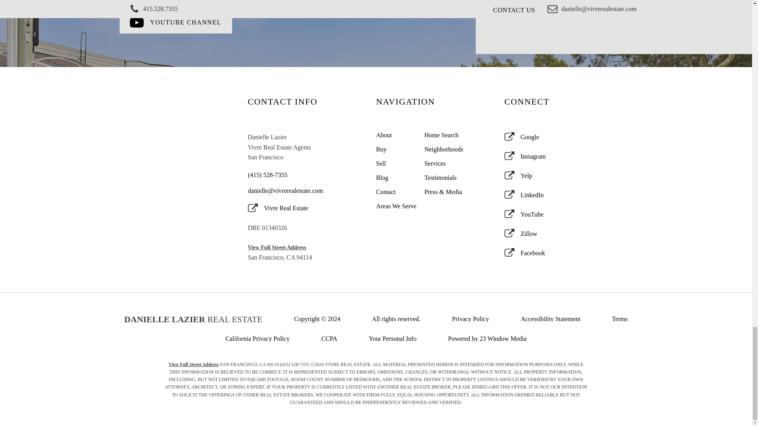 This screenshot has height=426, width=758. Describe the element at coordinates (522, 136) in the screenshot. I see `Google` at that location.